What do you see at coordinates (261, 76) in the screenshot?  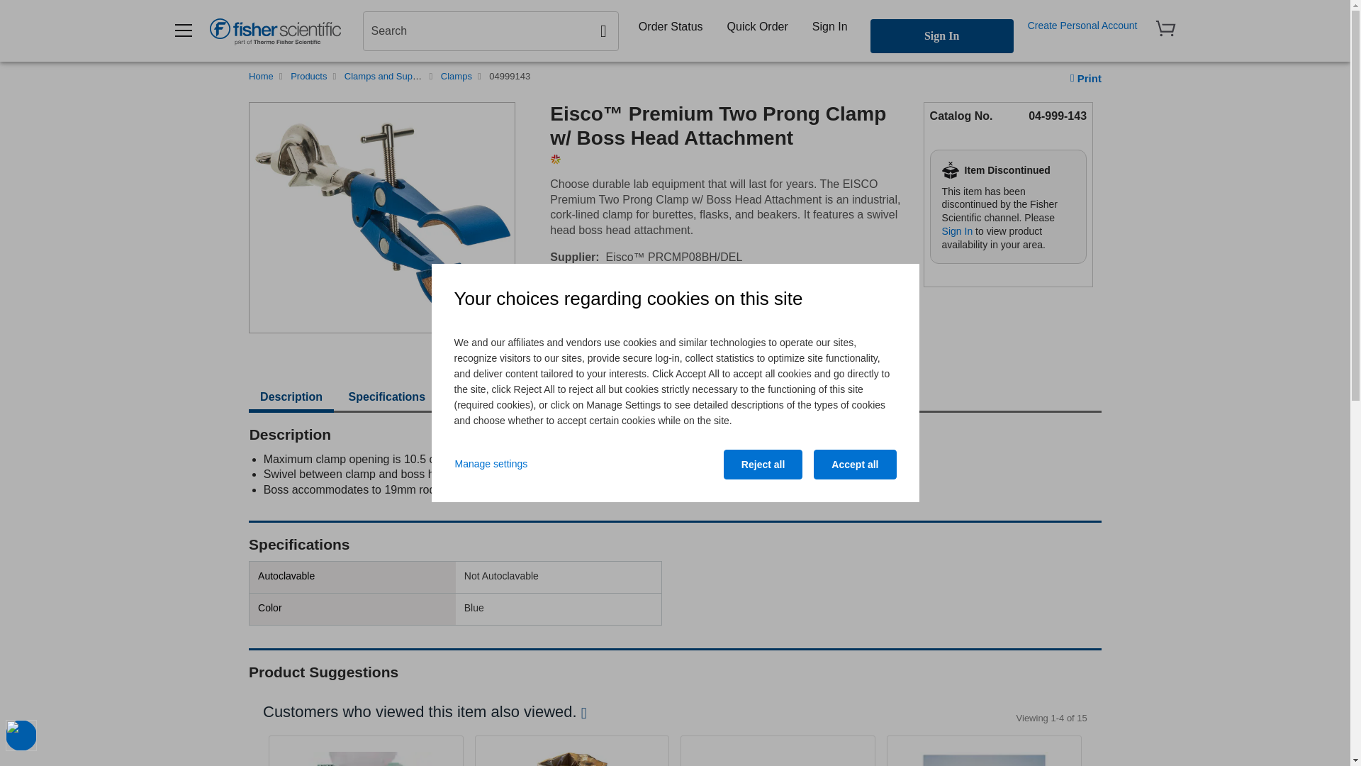 I see `Home` at bounding box center [261, 76].